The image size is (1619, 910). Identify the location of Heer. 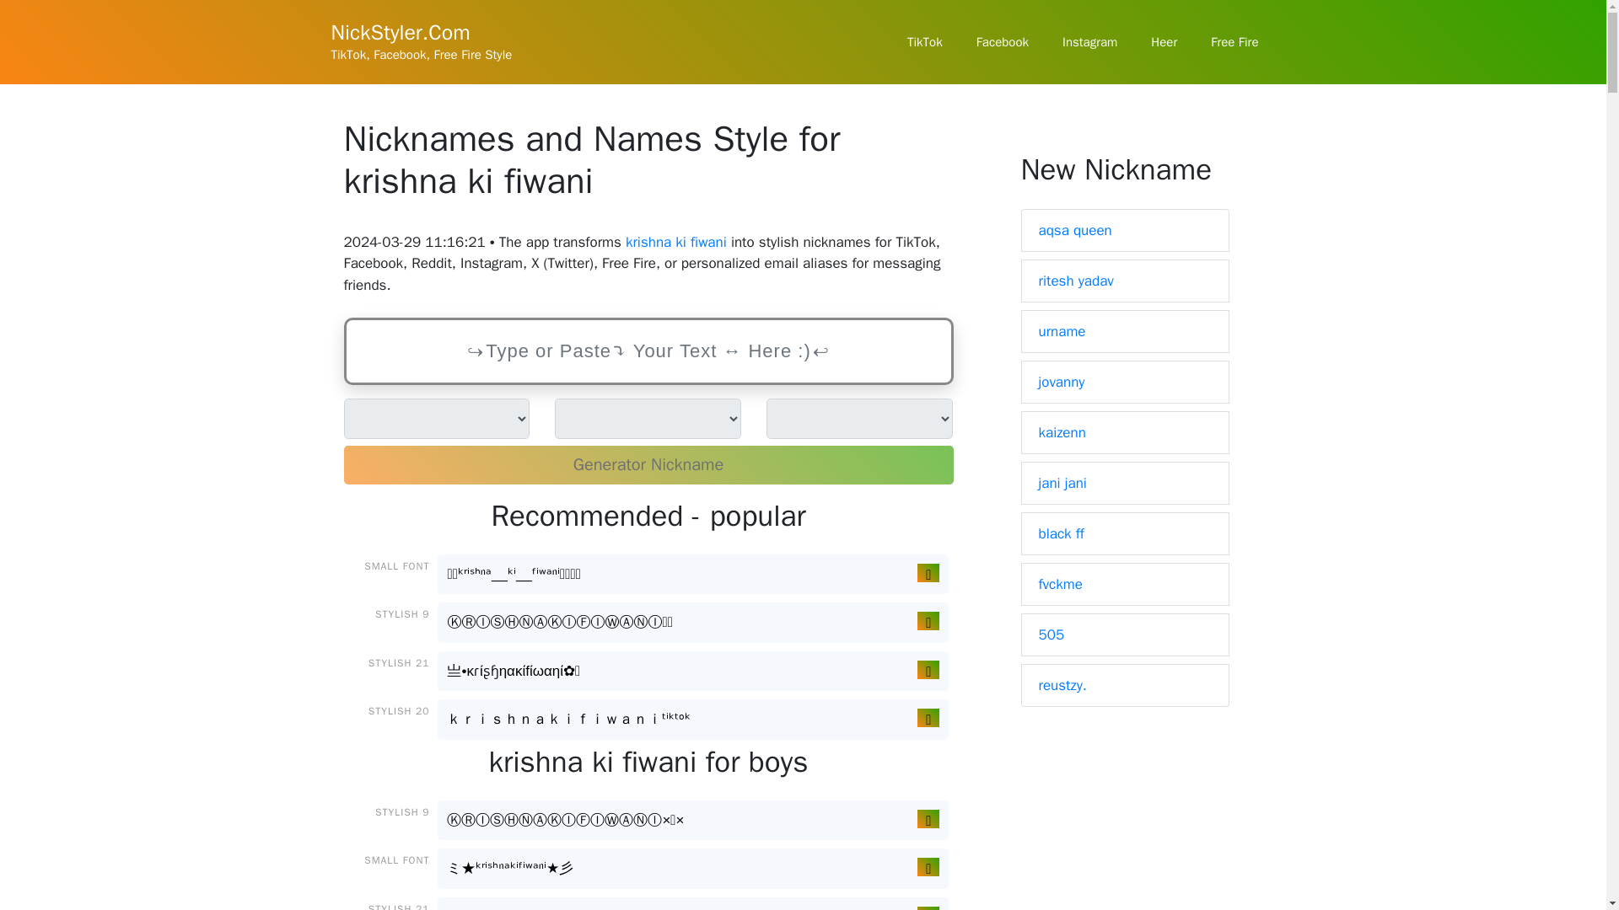
(1164, 42).